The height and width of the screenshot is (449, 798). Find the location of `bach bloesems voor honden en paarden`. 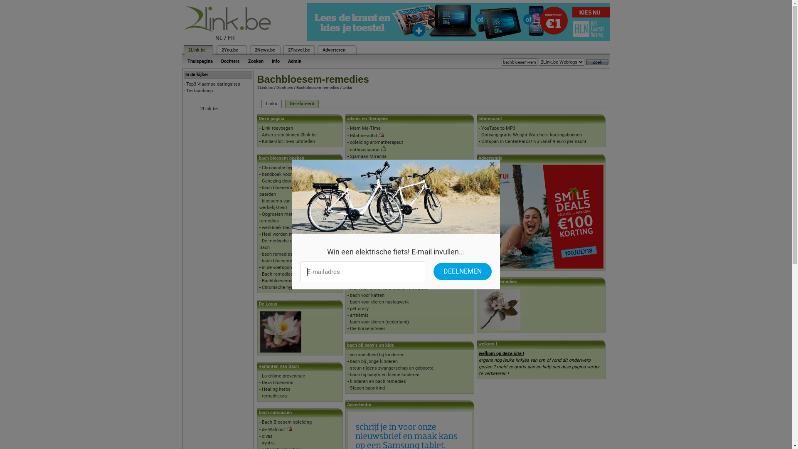

bach bloesems voor honden en paarden is located at coordinates (293, 191).